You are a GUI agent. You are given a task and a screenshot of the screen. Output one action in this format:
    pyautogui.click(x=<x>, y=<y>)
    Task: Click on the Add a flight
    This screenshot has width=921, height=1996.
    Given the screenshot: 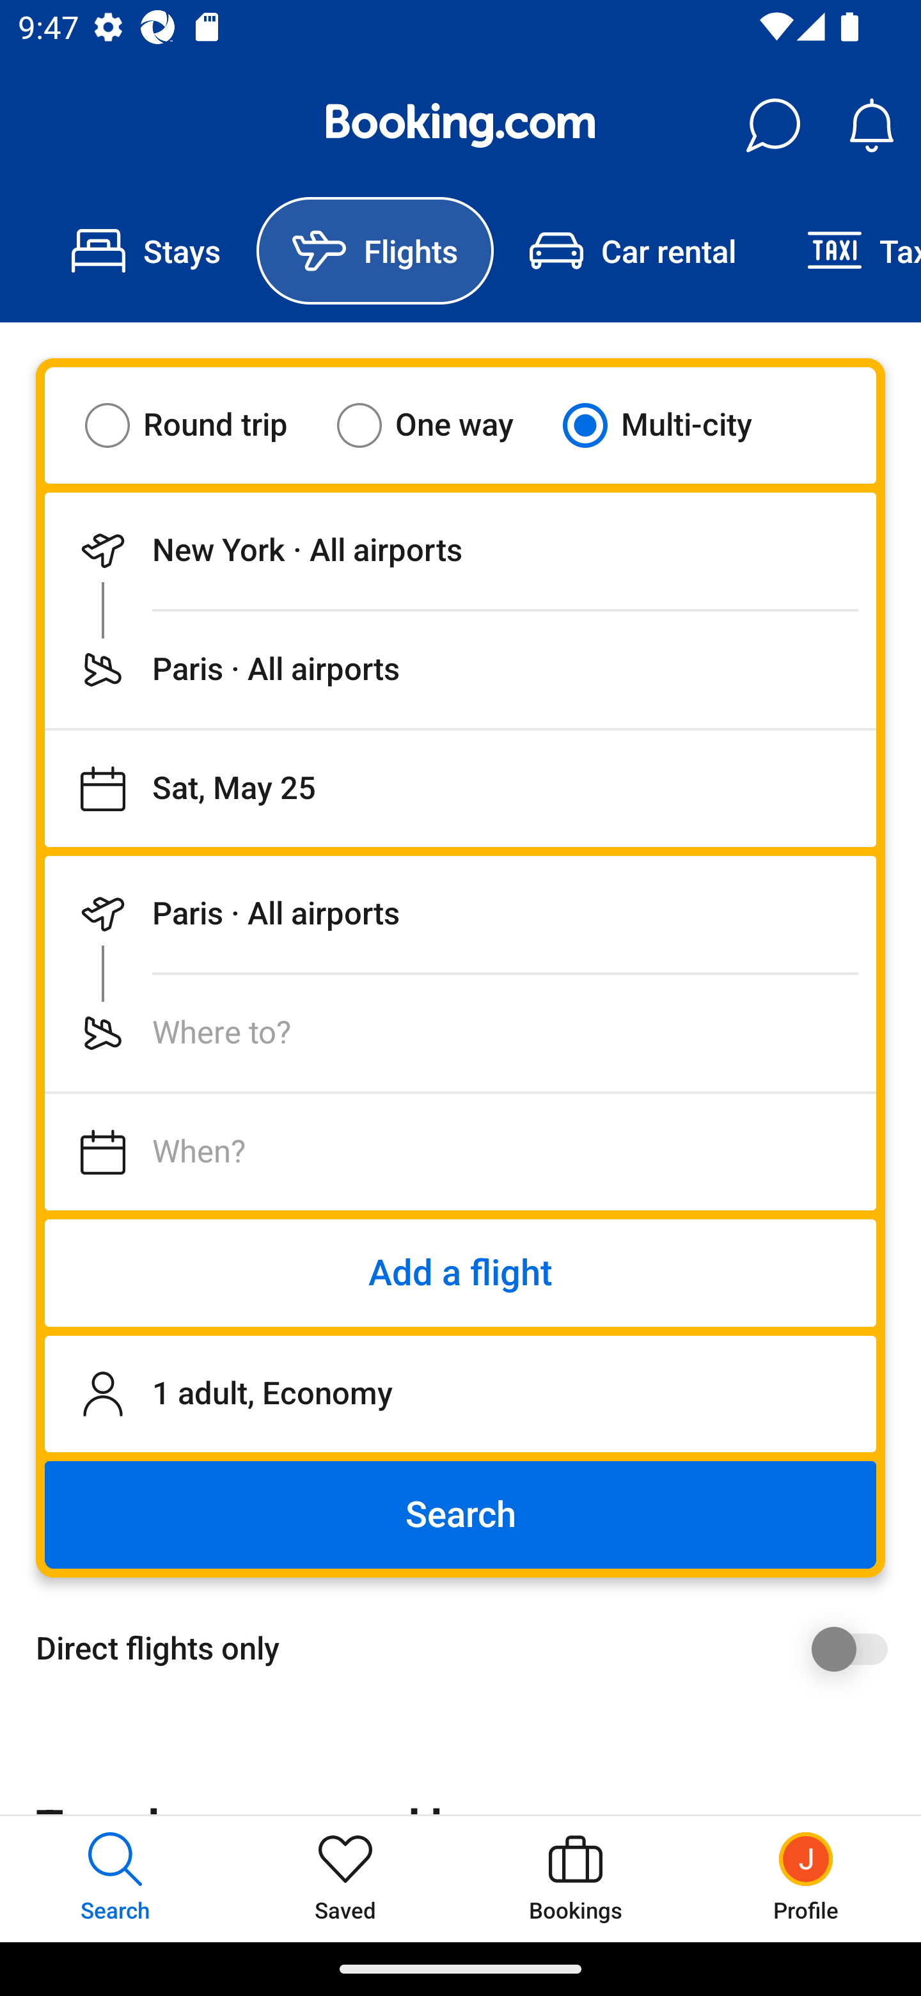 What is the action you would take?
    pyautogui.click(x=460, y=1273)
    